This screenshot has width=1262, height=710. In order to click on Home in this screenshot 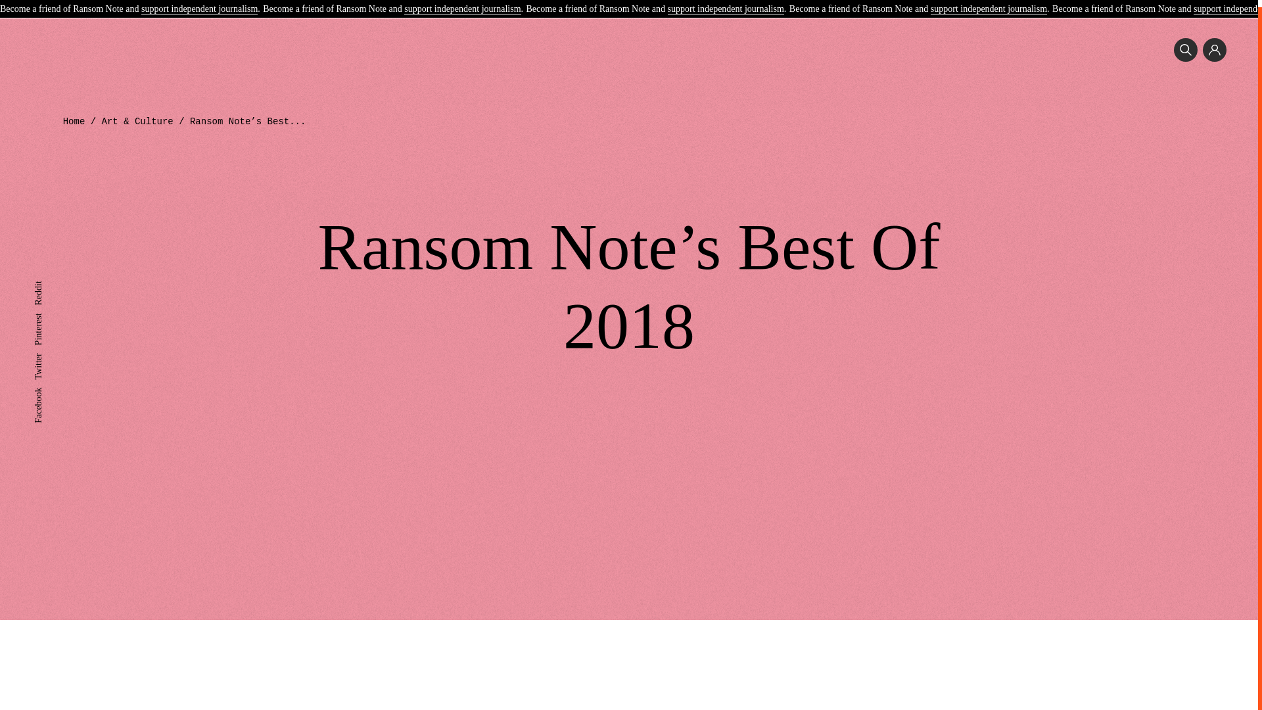, I will do `click(74, 122)`.